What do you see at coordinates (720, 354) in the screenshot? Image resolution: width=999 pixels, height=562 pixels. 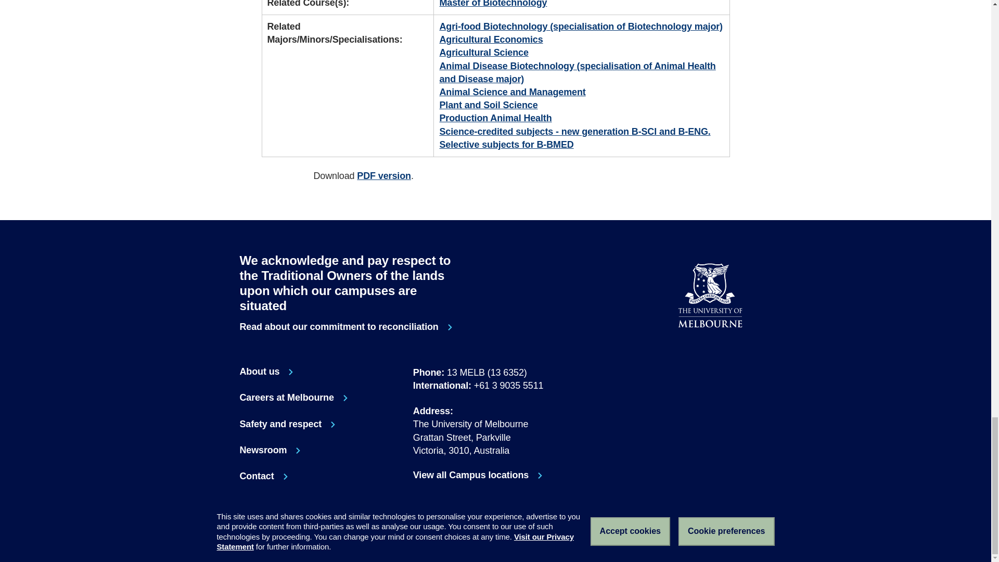 I see `Agricultural Science` at bounding box center [720, 354].